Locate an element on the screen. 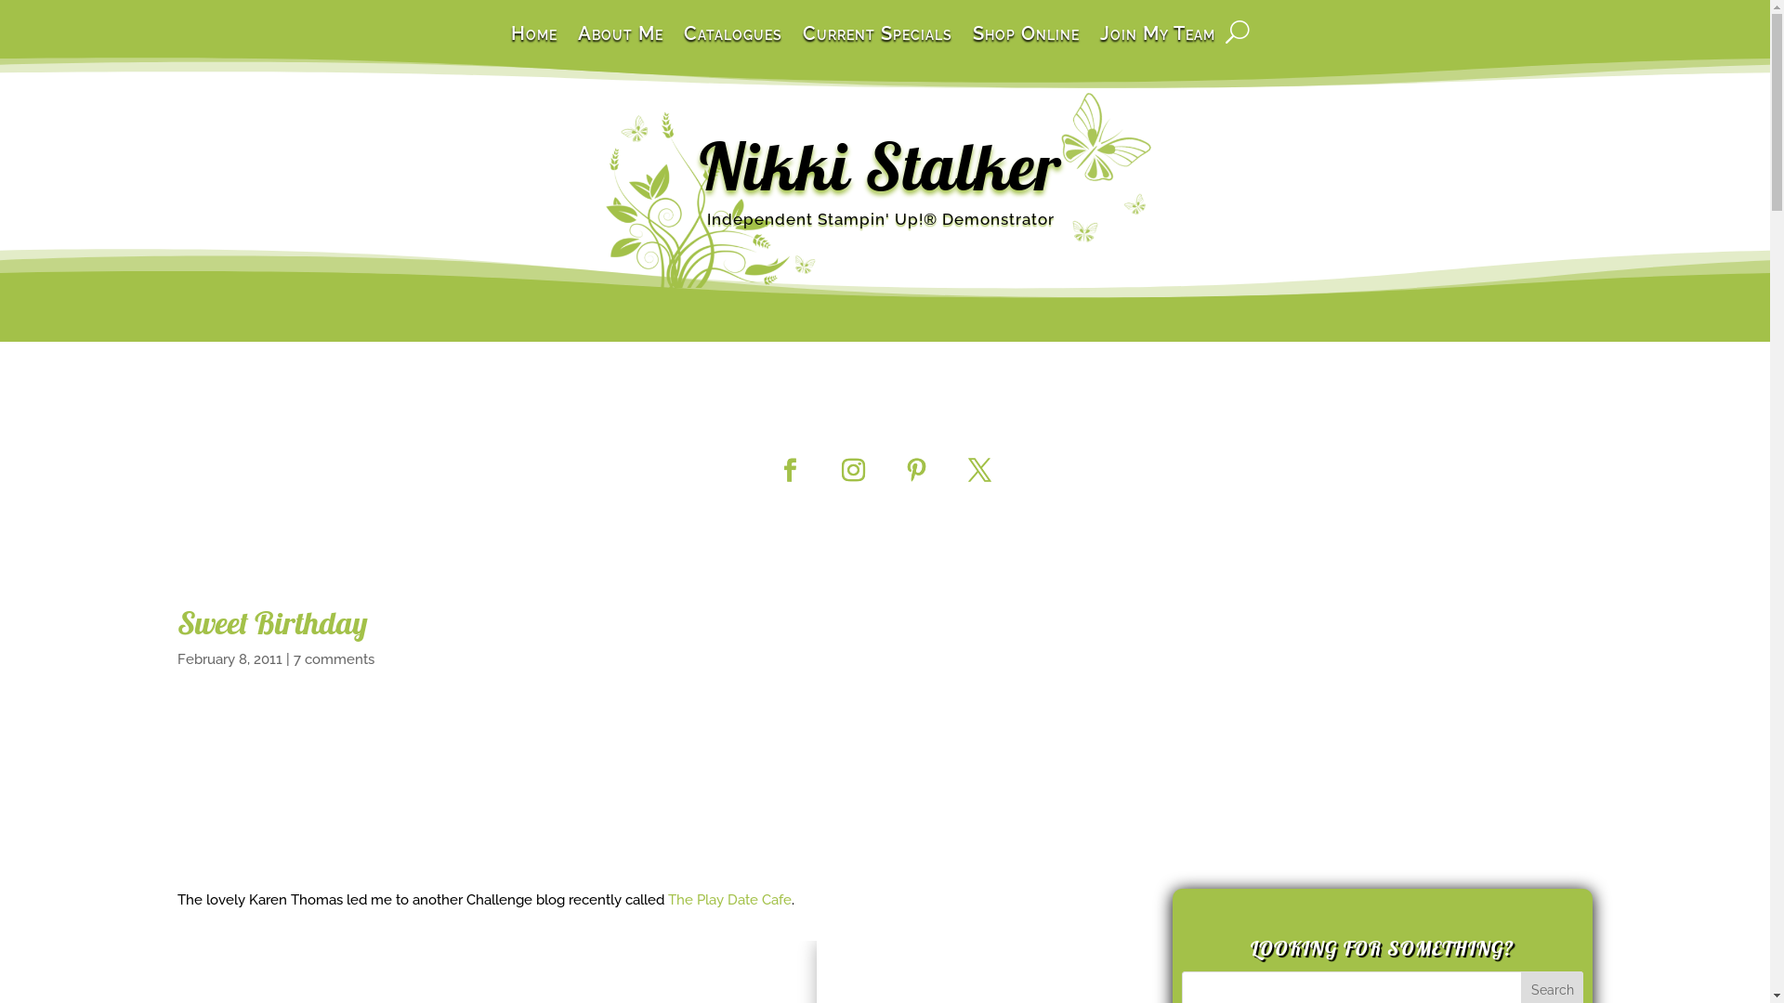 The height and width of the screenshot is (1003, 1784). Follow on X is located at coordinates (980, 471).